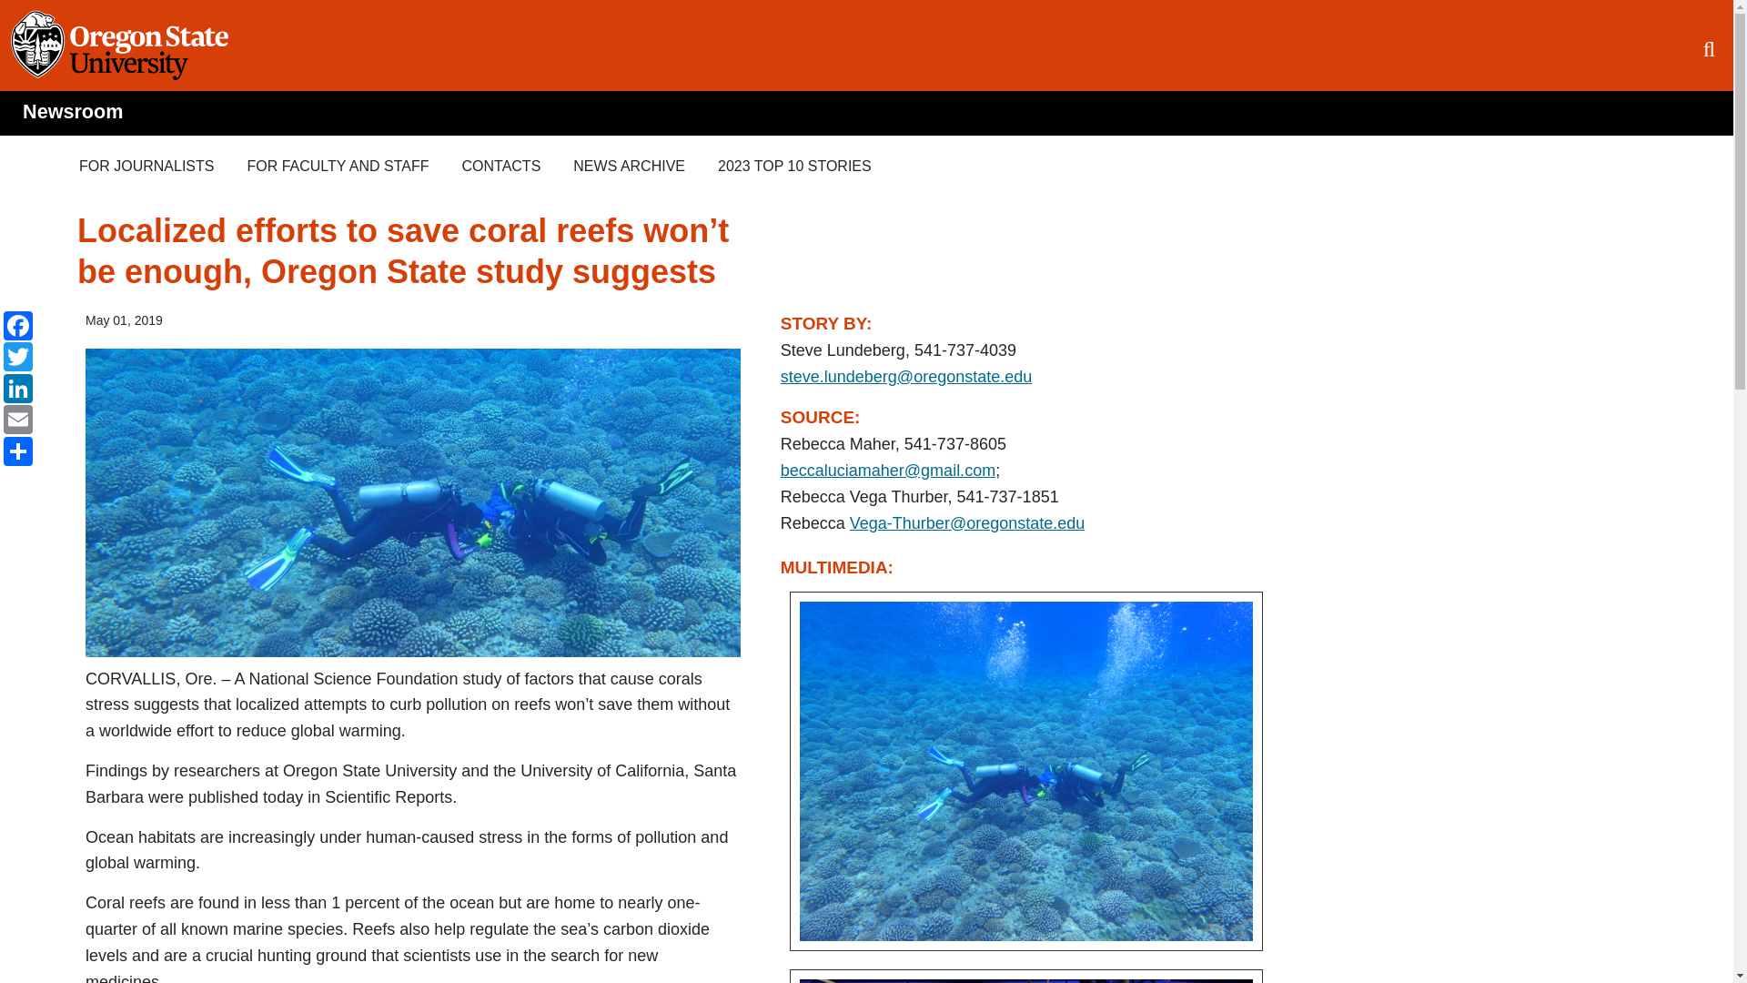 The image size is (1747, 983). What do you see at coordinates (18, 419) in the screenshot?
I see `Email` at bounding box center [18, 419].